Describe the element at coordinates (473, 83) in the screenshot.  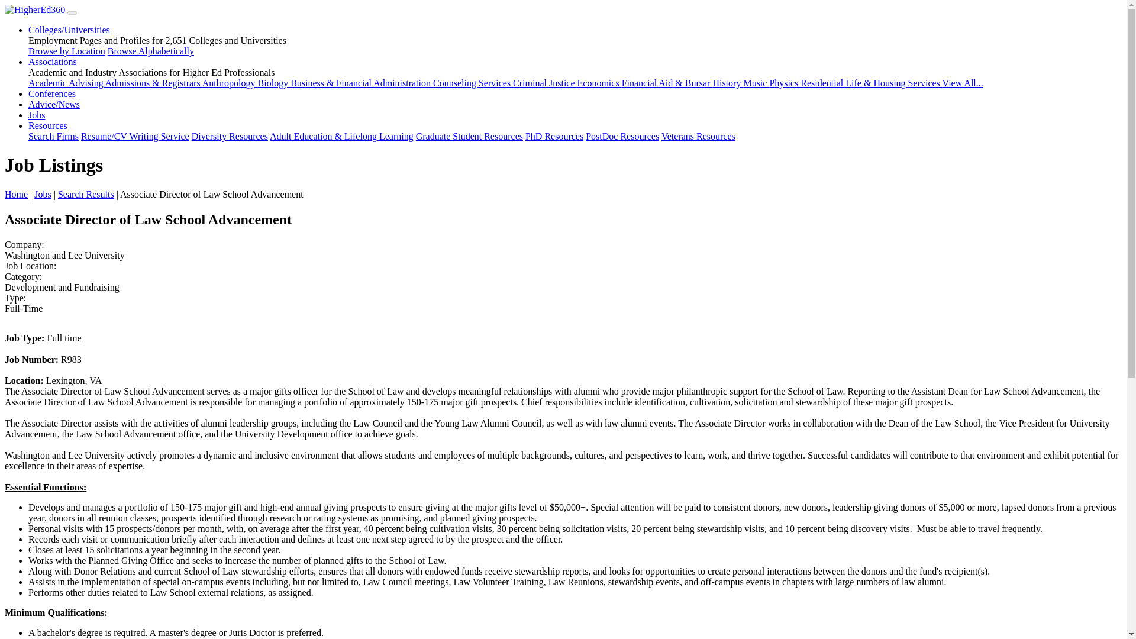
I see `Counseling Services` at that location.